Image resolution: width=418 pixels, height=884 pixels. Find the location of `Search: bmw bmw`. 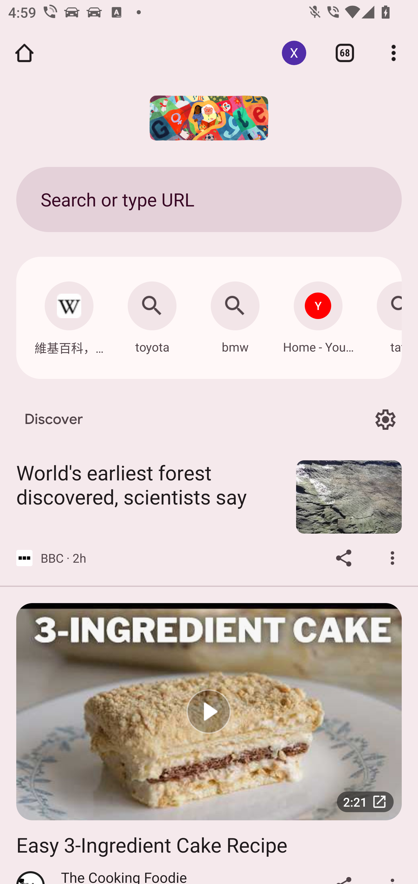

Search: bmw bmw is located at coordinates (235, 315).